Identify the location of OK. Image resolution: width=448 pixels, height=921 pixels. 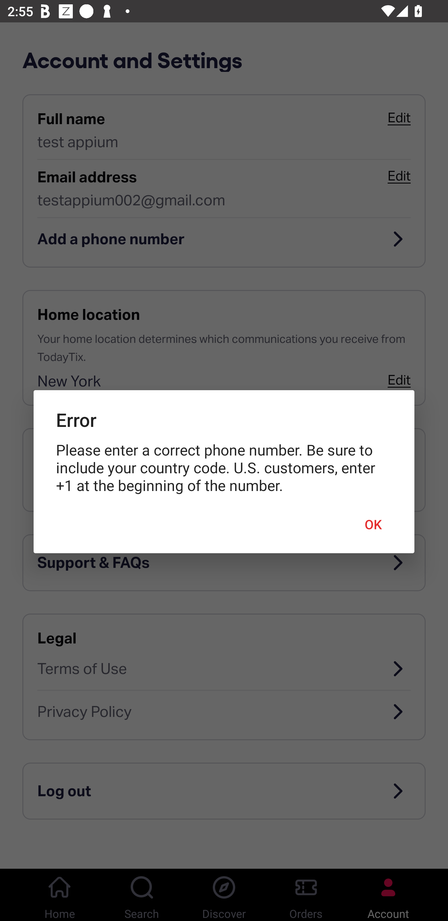
(373, 525).